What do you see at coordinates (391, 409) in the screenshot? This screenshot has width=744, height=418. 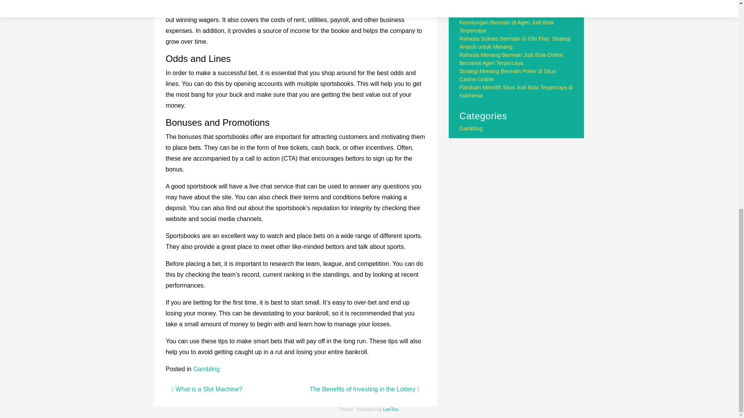 I see `LeeToo` at bounding box center [391, 409].